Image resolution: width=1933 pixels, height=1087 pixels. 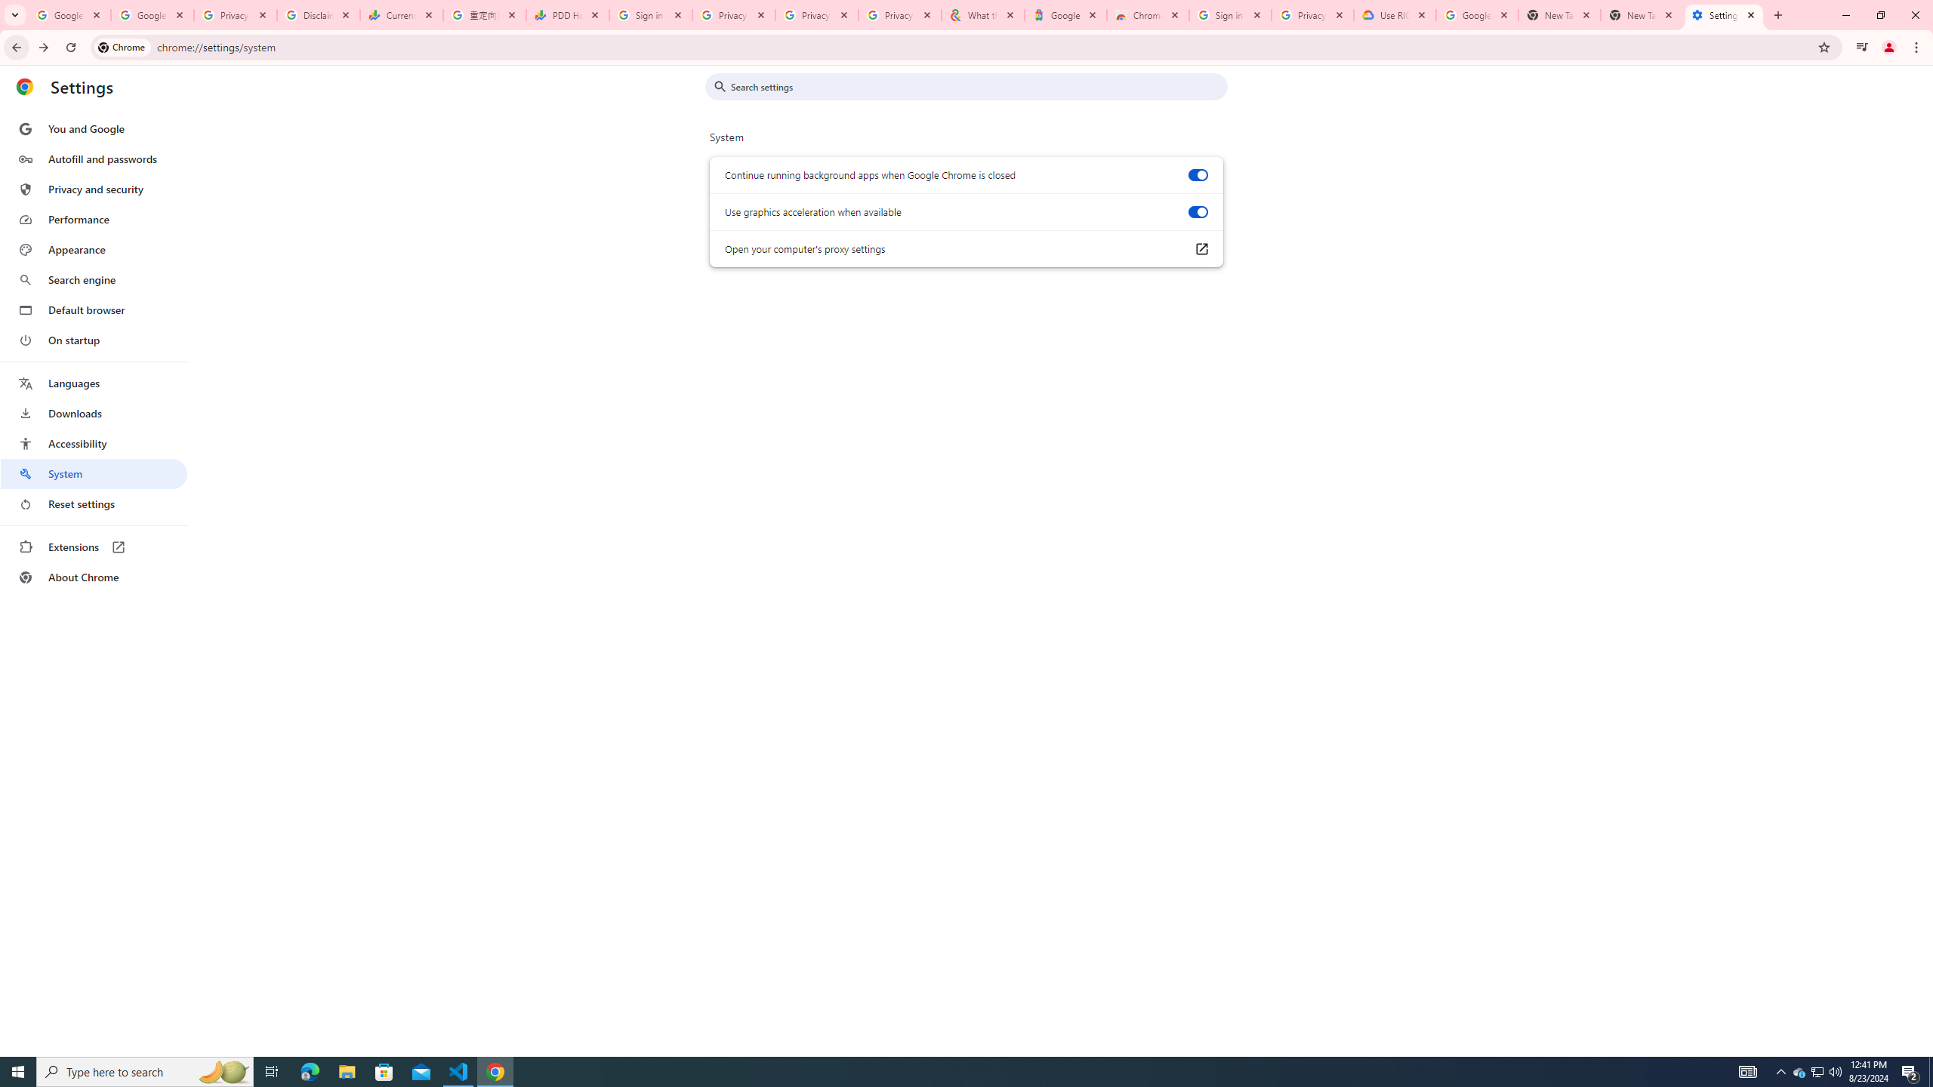 What do you see at coordinates (1066, 15) in the screenshot?
I see `Google` at bounding box center [1066, 15].